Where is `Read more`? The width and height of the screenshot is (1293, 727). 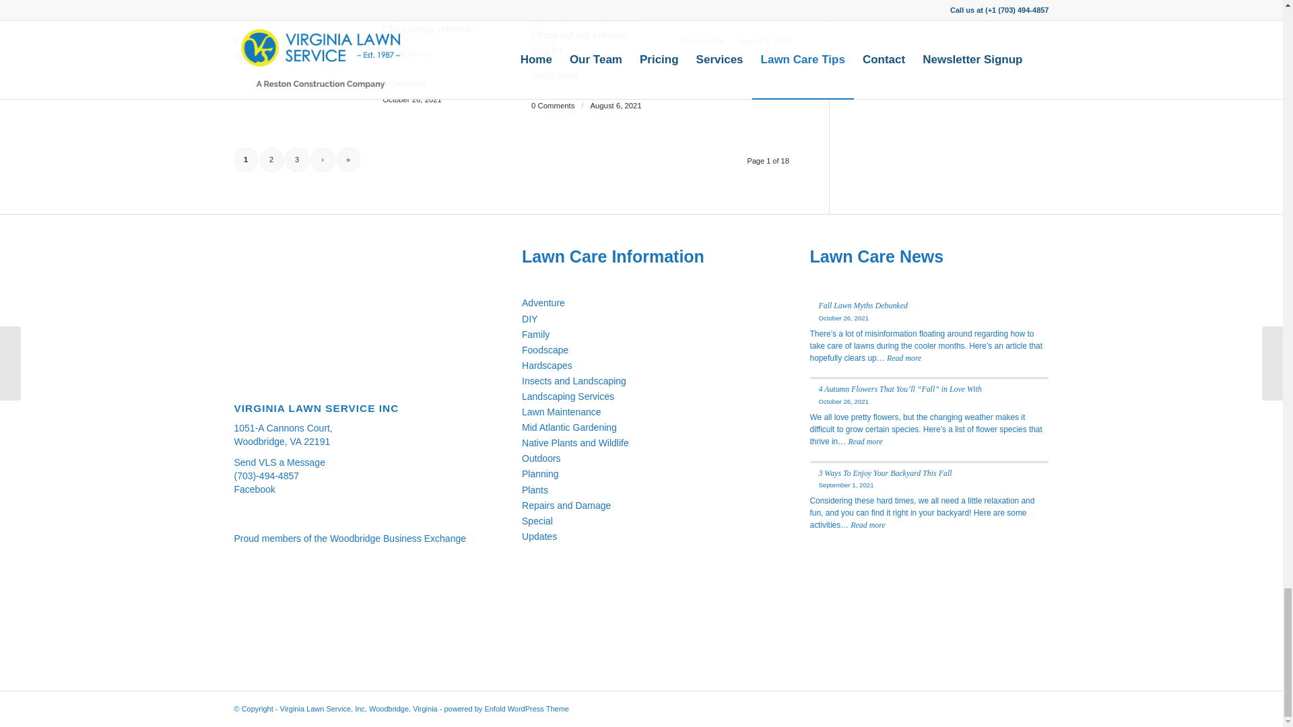 Read more is located at coordinates (264, 11).